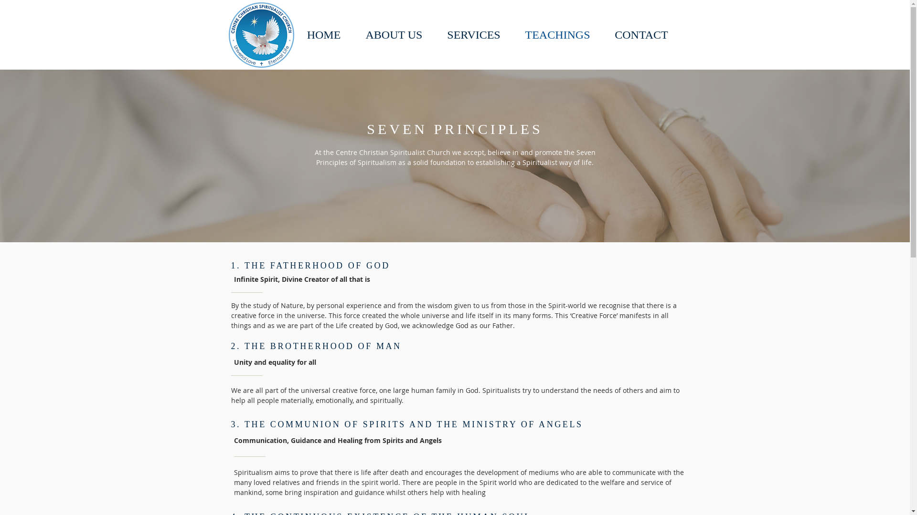 Image resolution: width=917 pixels, height=515 pixels. I want to click on CONTACT, so click(642, 35).